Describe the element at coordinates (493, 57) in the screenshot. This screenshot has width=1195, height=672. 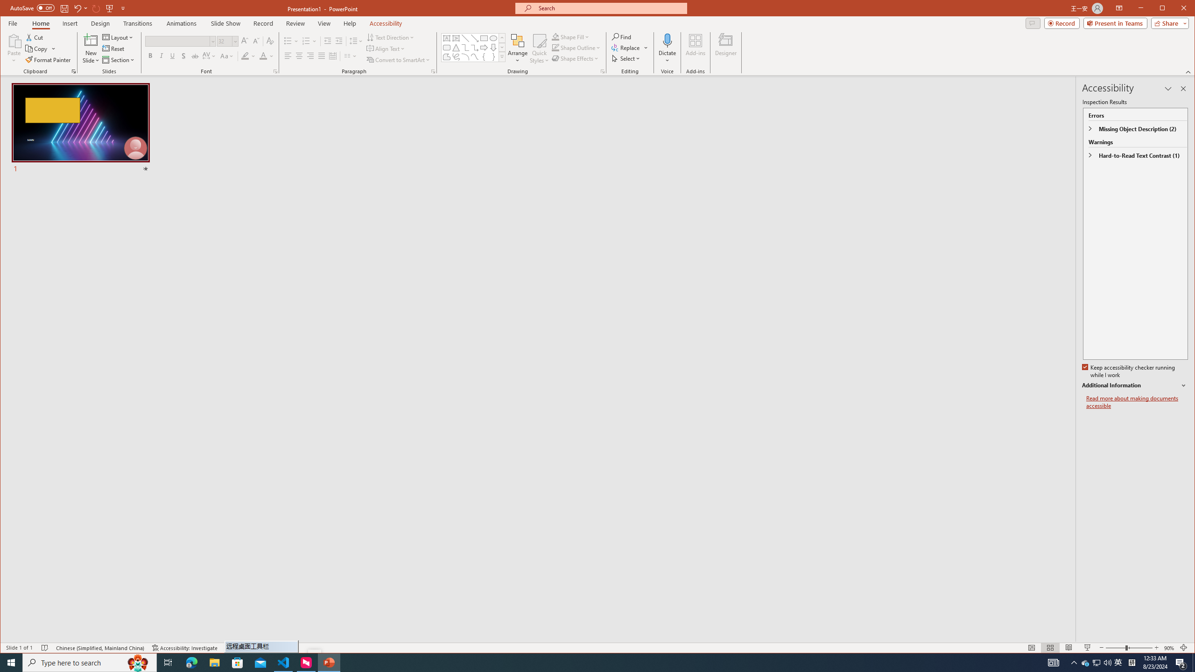
I see `Right Brace` at that location.